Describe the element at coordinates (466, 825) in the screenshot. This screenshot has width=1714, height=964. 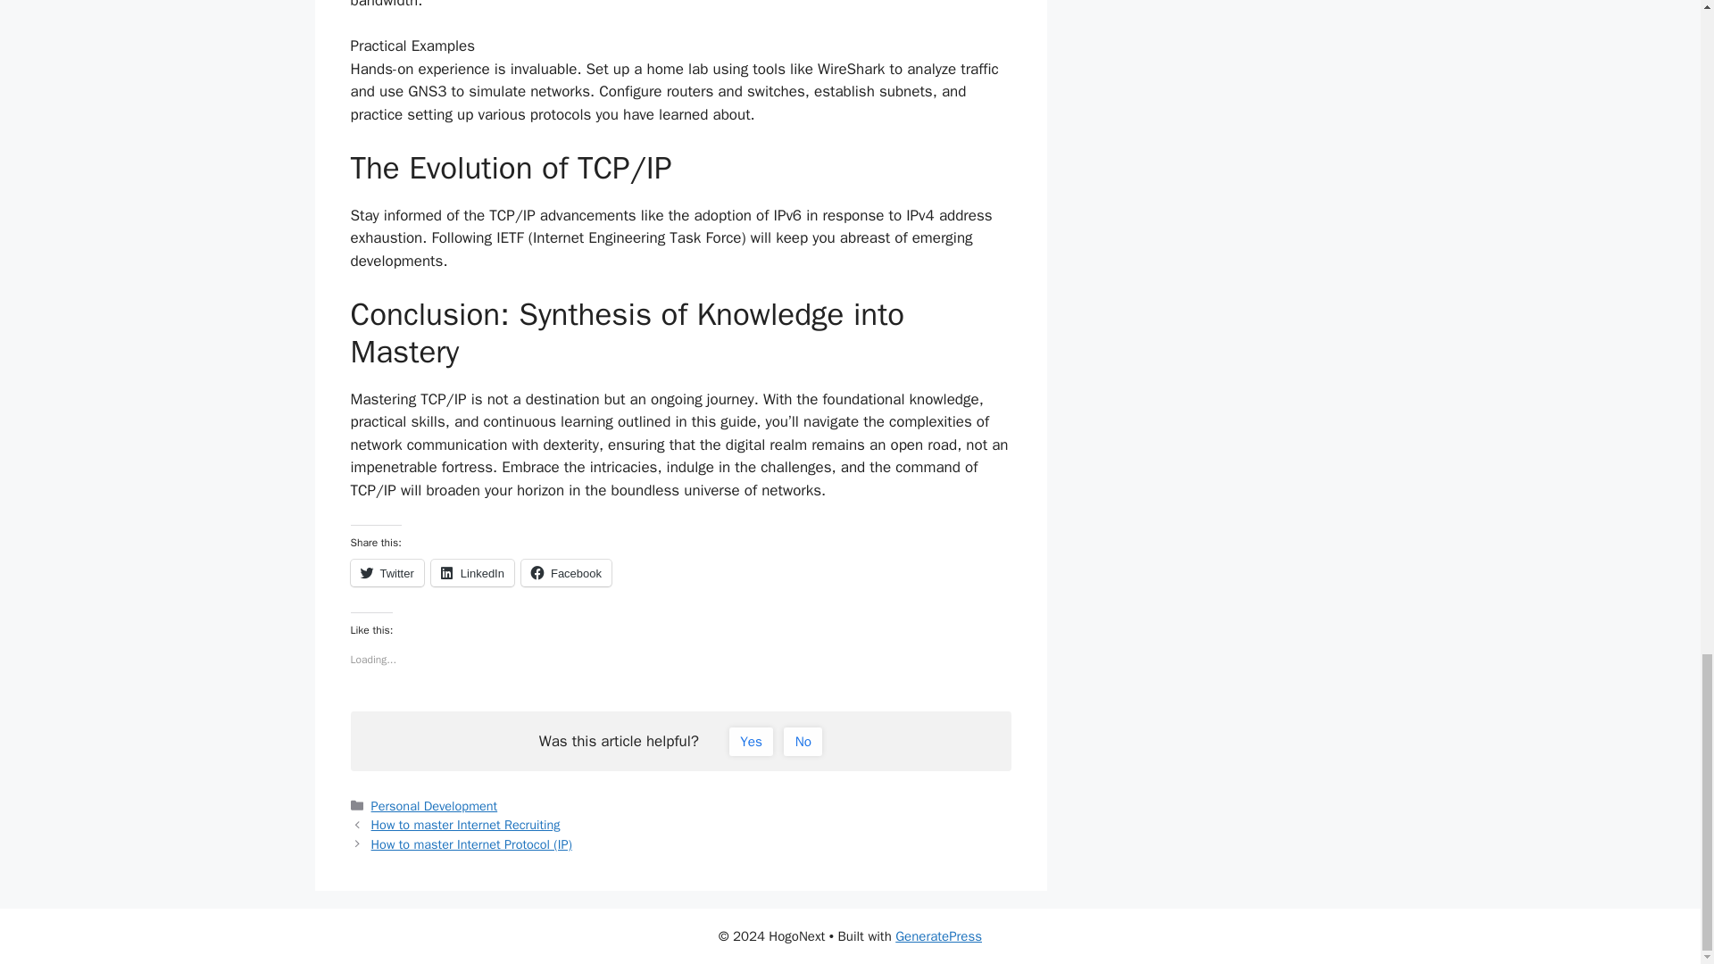
I see `How to master Internet Recruiting` at that location.